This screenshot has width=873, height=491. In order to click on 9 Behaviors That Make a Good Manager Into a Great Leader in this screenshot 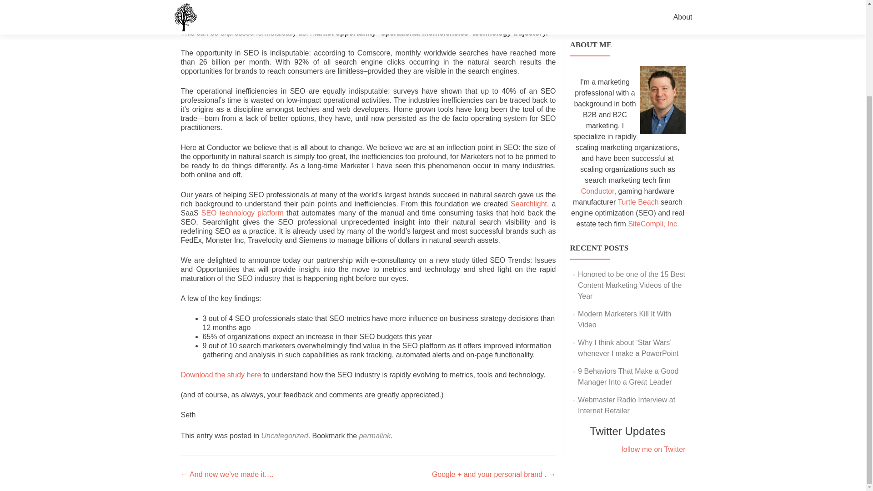, I will do `click(628, 376)`.